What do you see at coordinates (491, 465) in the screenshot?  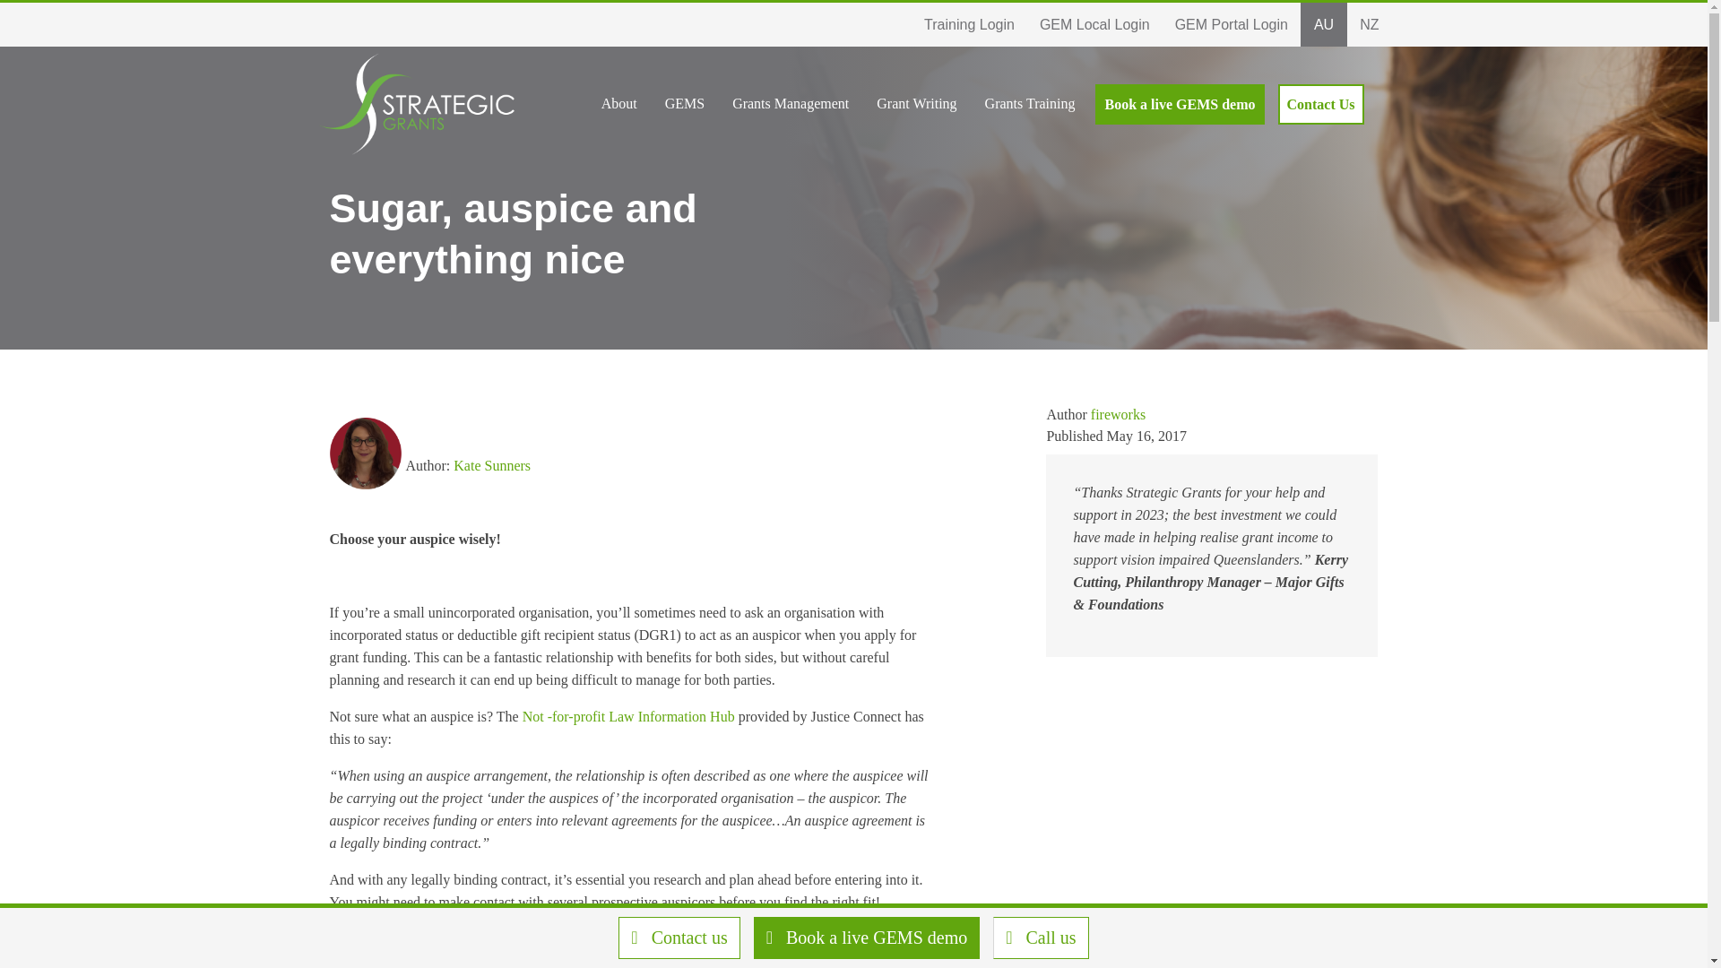 I see `Kate Sunners` at bounding box center [491, 465].